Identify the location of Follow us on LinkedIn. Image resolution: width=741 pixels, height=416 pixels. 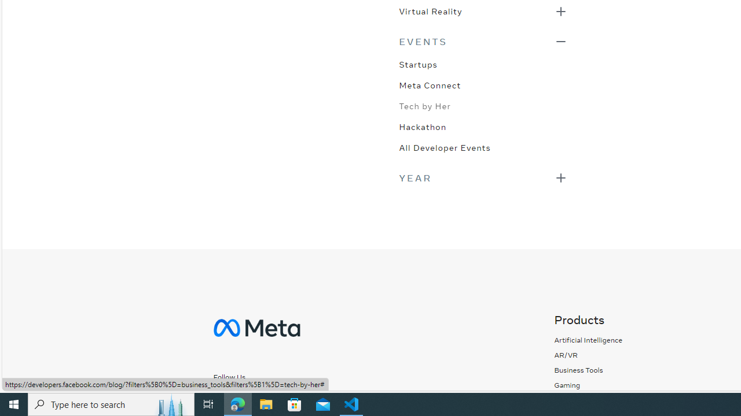
(296, 397).